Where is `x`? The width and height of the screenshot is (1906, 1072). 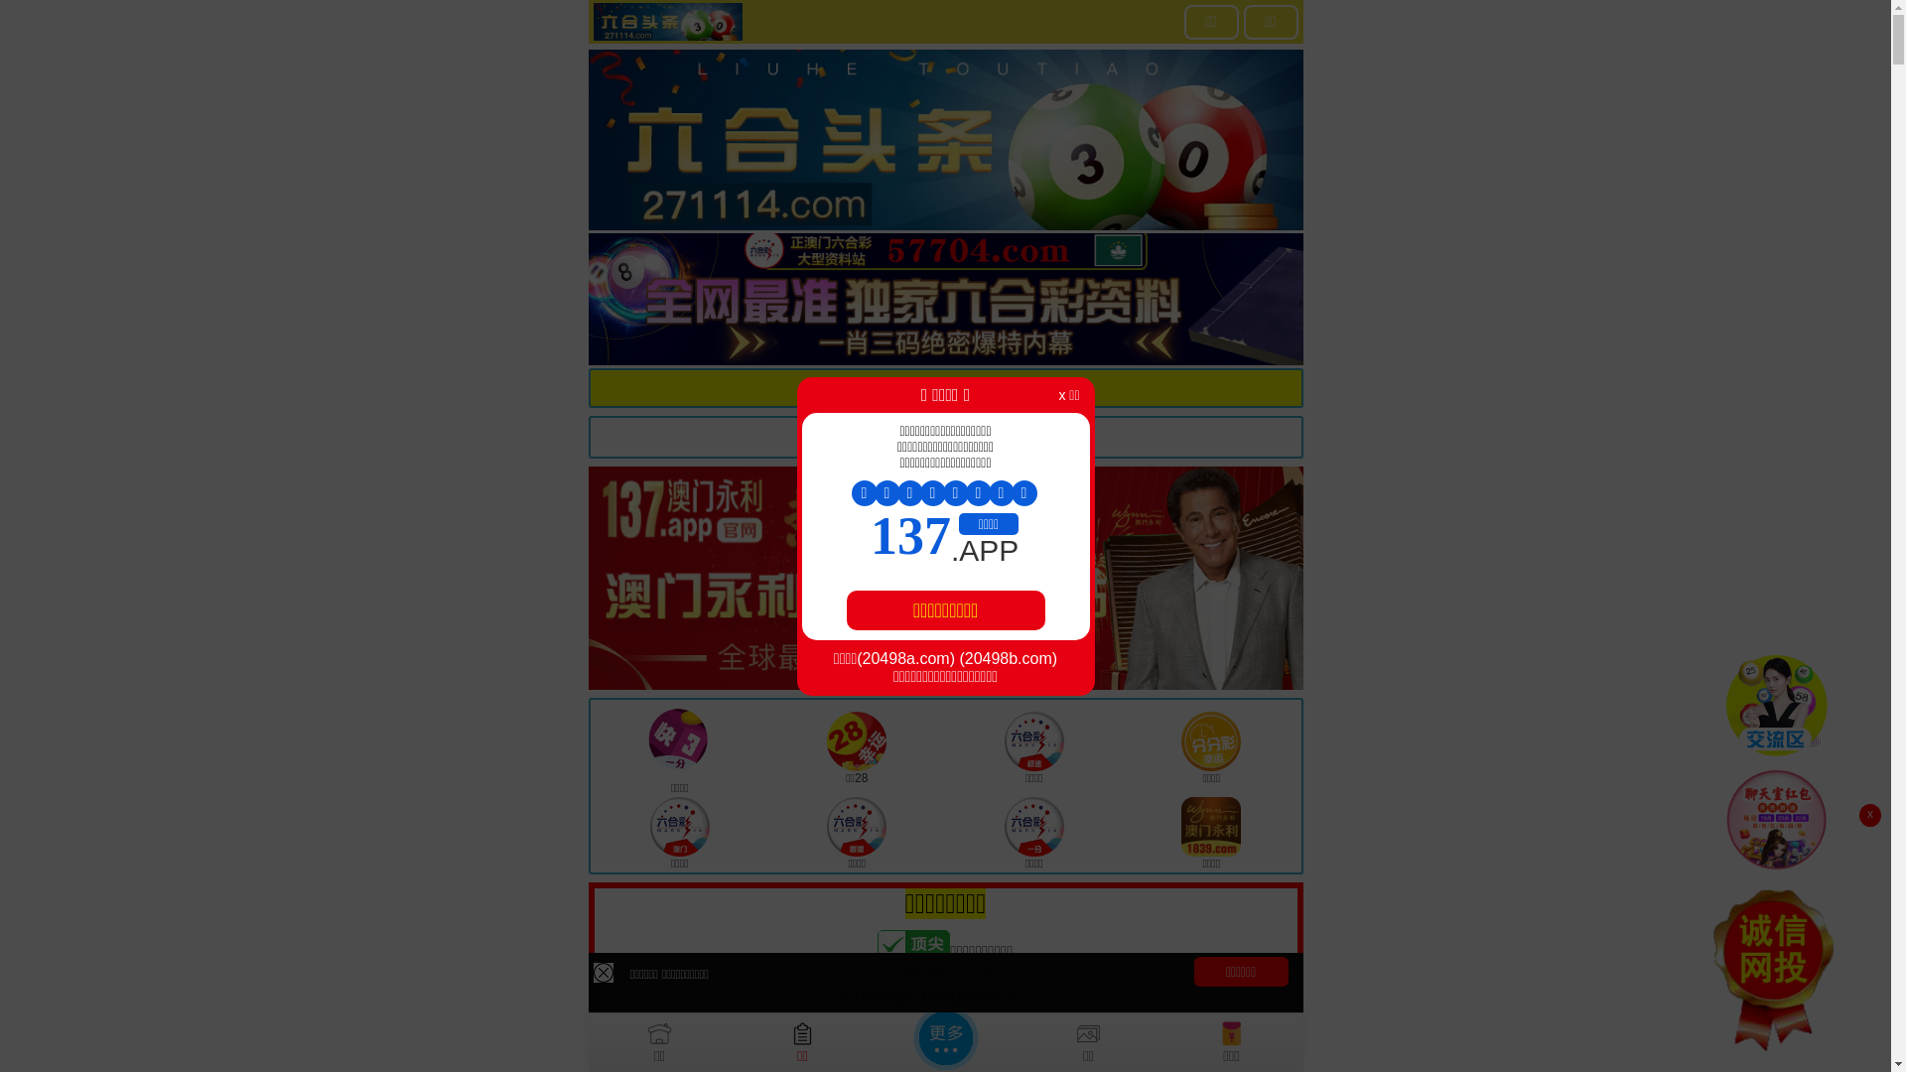 x is located at coordinates (1870, 816).